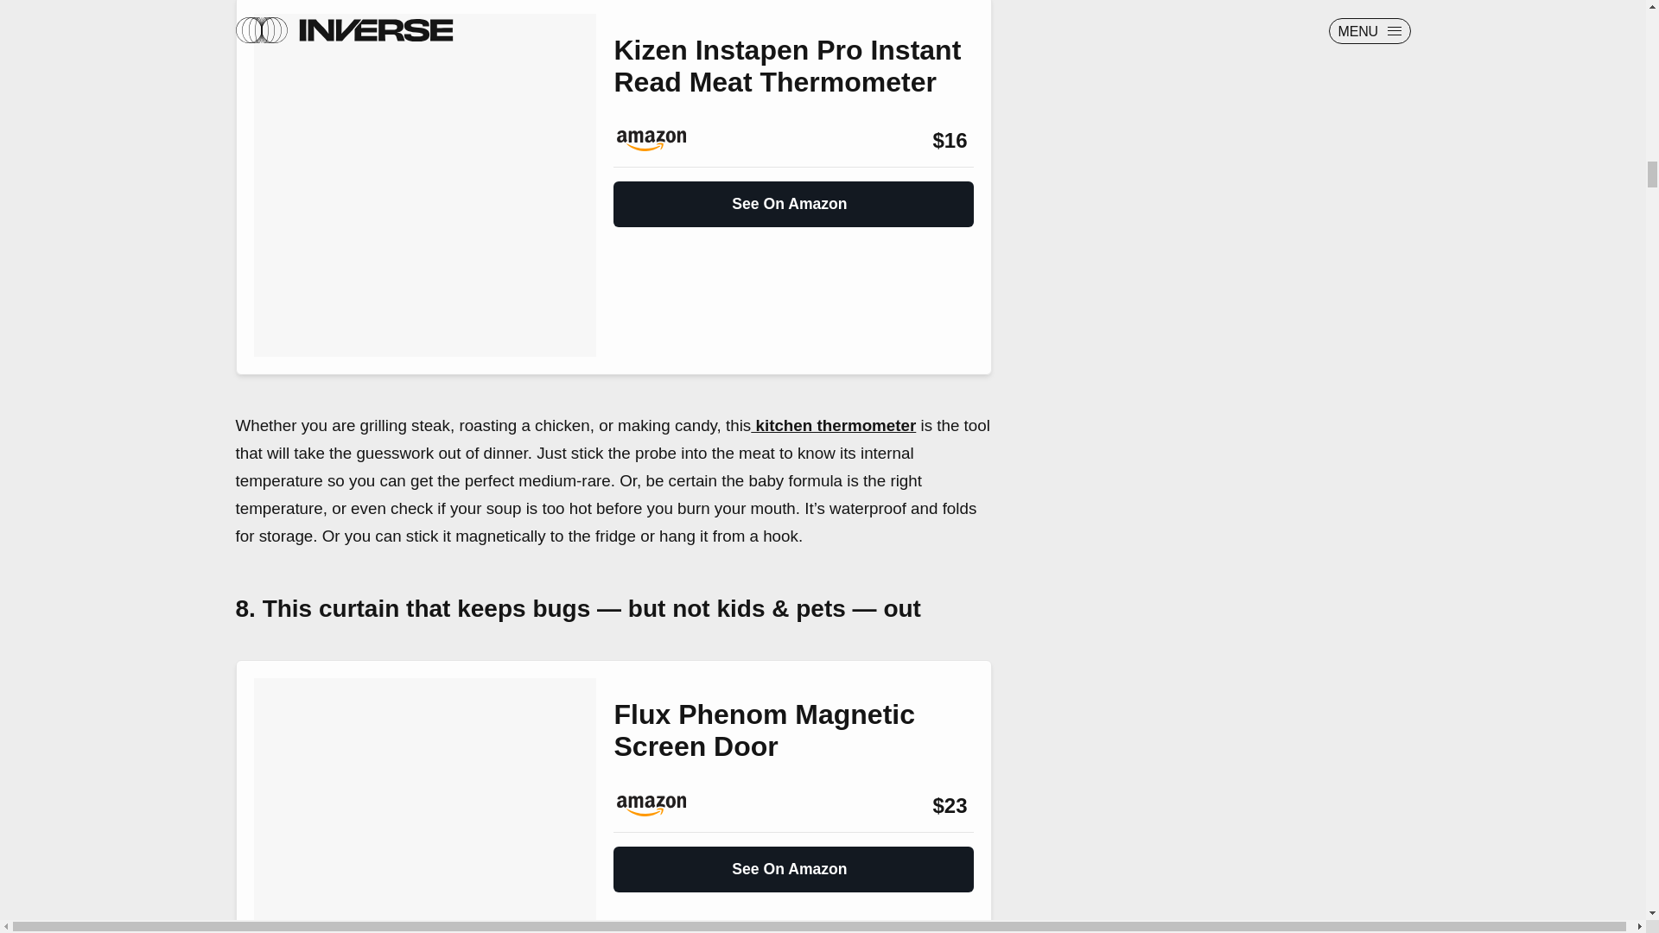  What do you see at coordinates (833, 425) in the screenshot?
I see `kitchen thermometer` at bounding box center [833, 425].